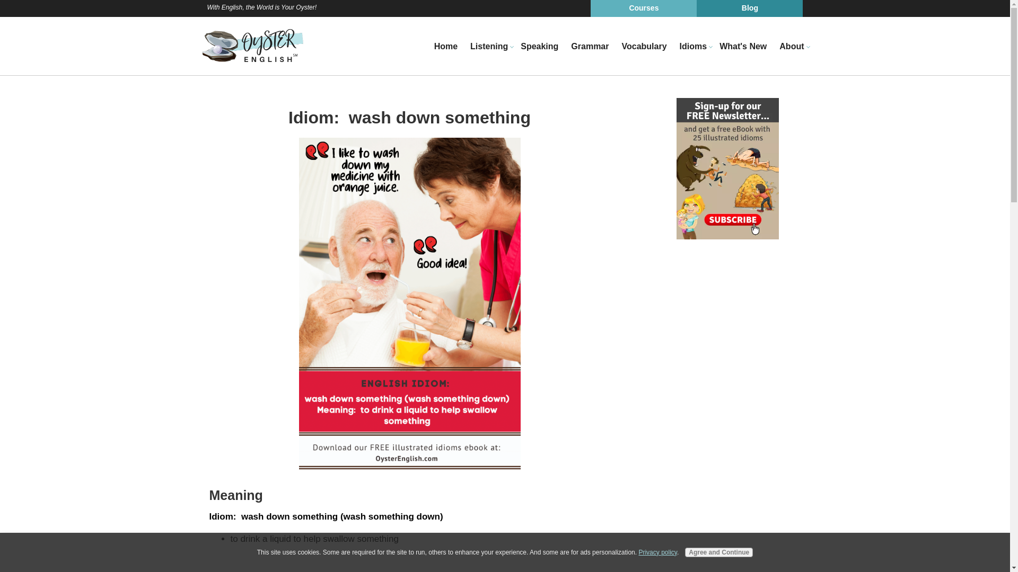 Image resolution: width=1018 pixels, height=572 pixels. I want to click on Privacy policy, so click(657, 552).